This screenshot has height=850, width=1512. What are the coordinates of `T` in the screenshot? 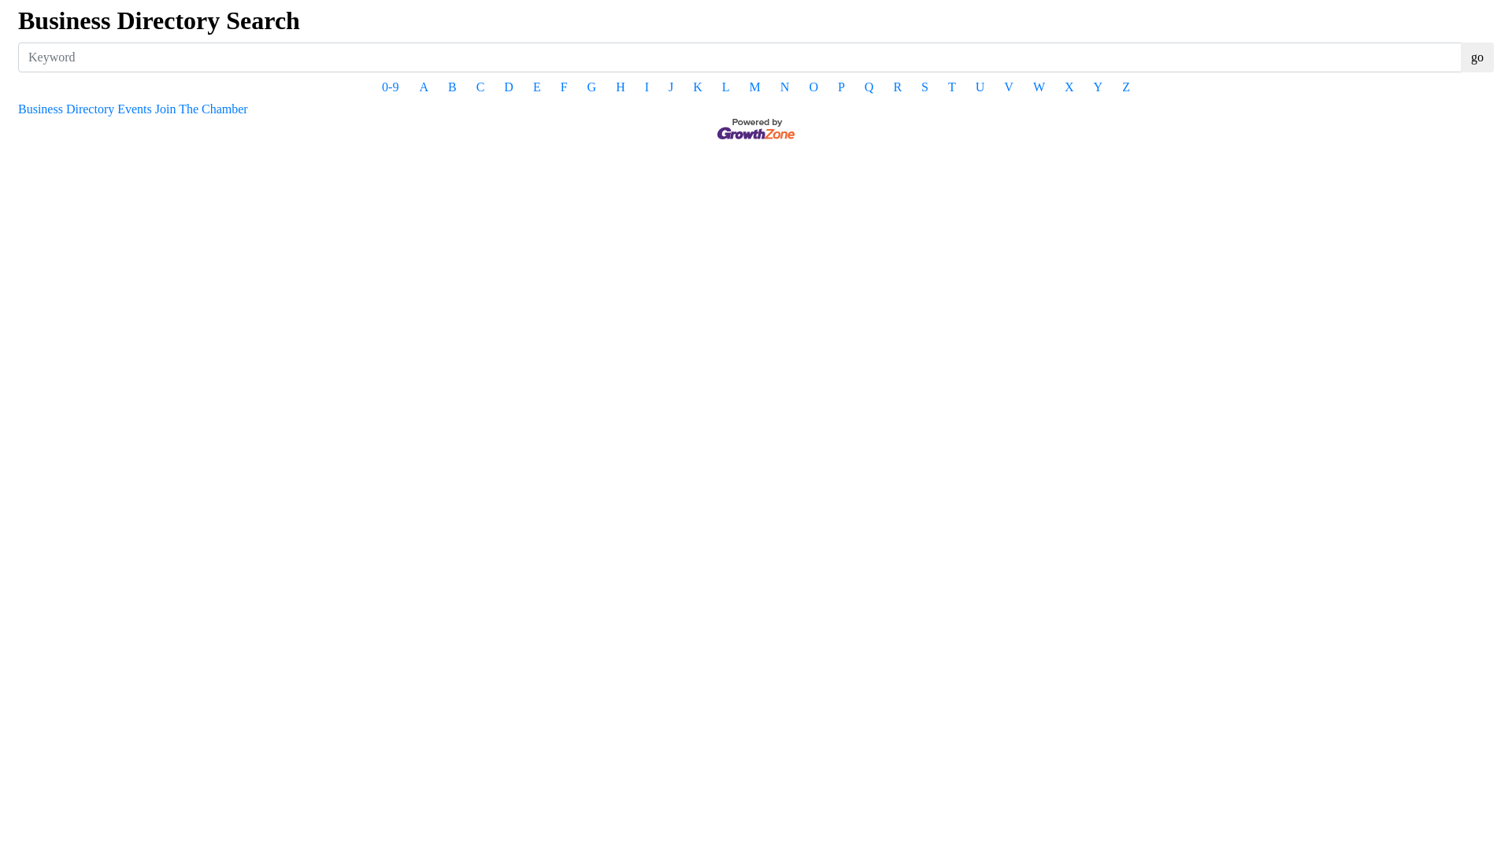 It's located at (952, 87).